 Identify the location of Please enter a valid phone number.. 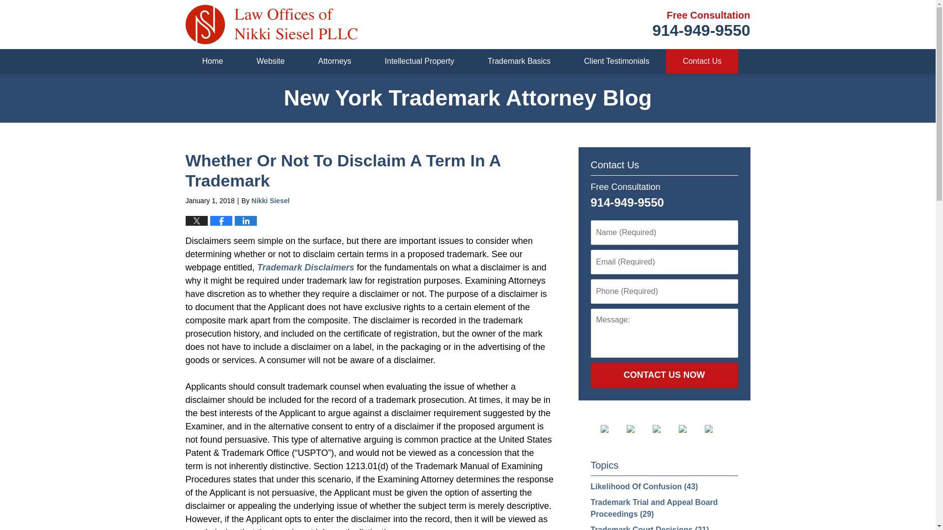
(664, 291).